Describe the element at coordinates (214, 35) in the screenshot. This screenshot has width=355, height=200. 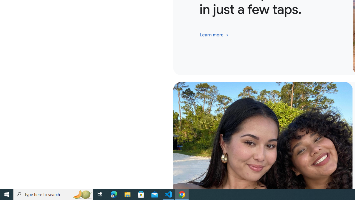
I see `Explore the Magic Editor feature in Google Photos` at that location.